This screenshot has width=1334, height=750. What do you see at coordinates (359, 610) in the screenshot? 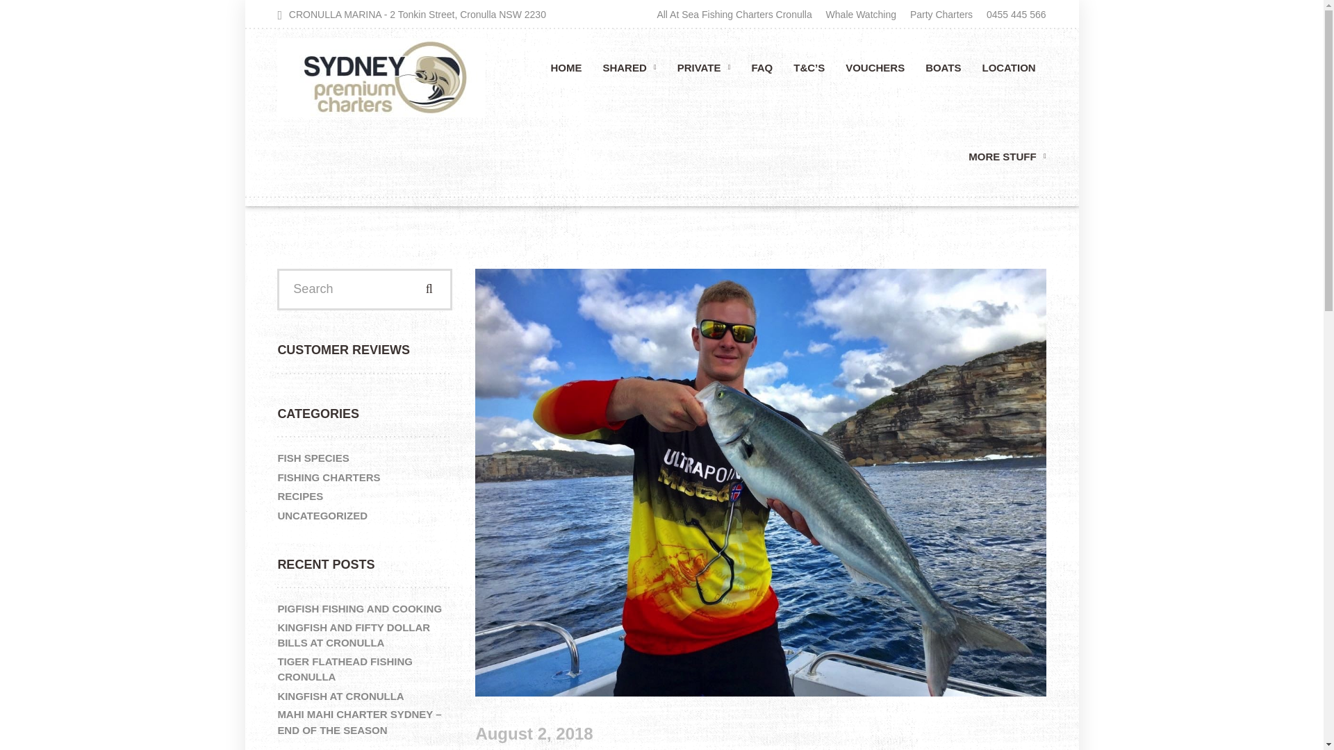
I see `PIGFISH FISHING AND COOKING` at bounding box center [359, 610].